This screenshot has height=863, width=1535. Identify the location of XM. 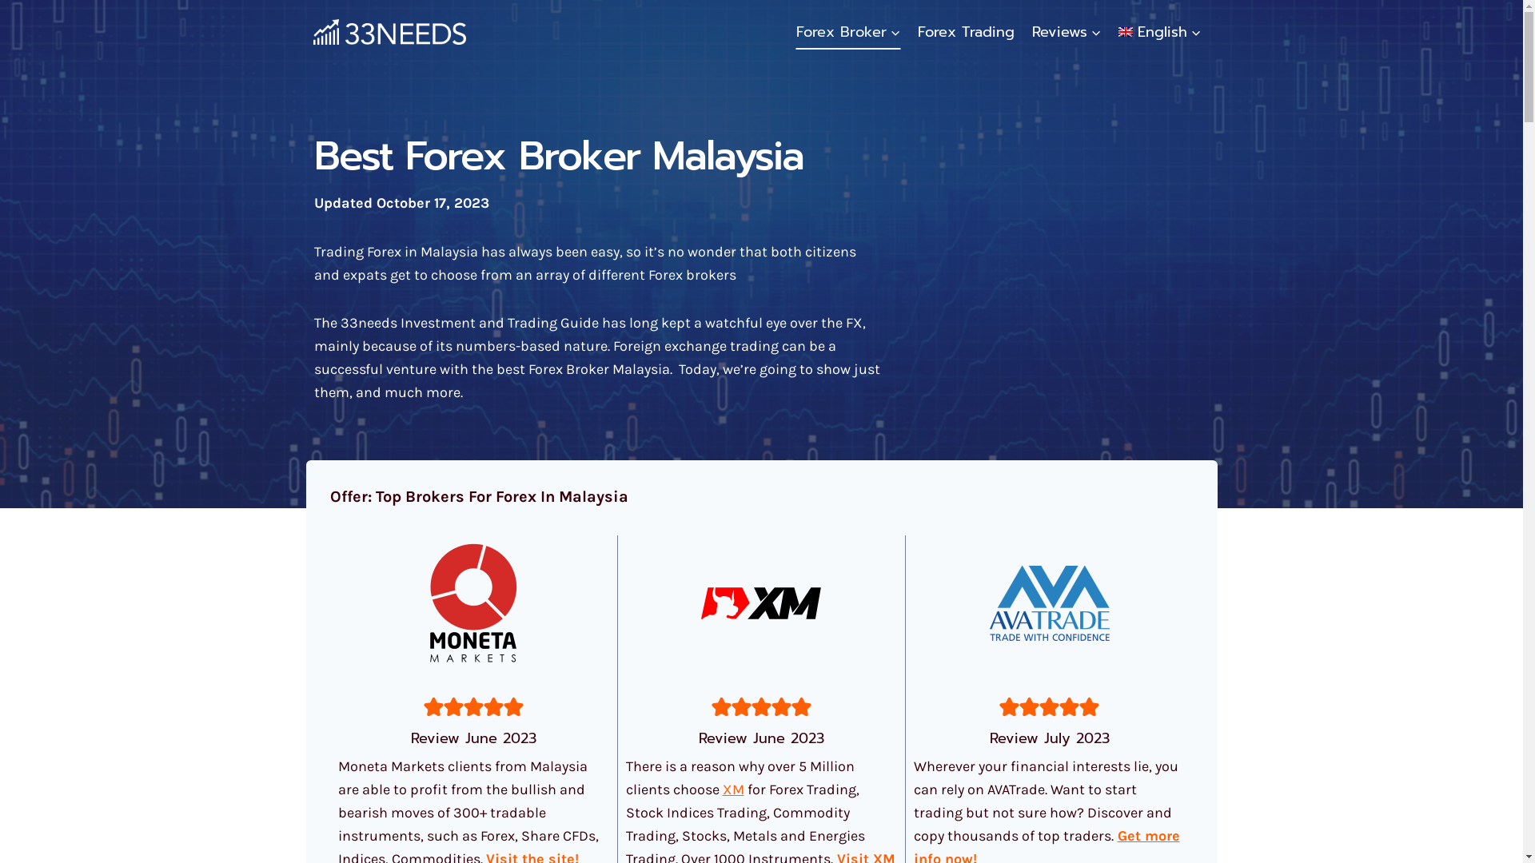
(734, 789).